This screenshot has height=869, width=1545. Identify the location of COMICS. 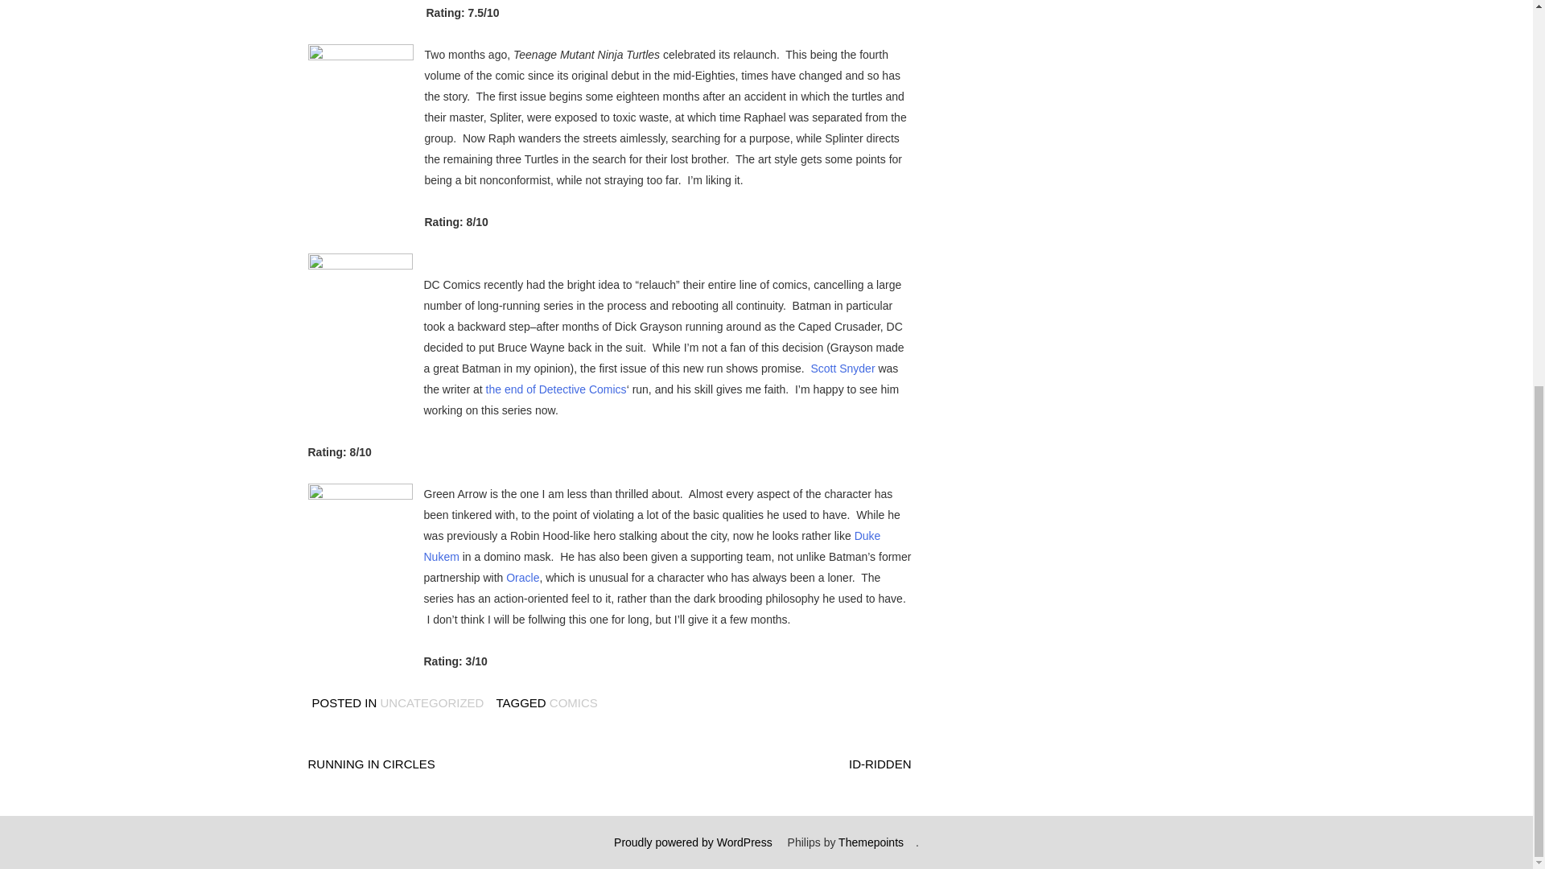
(574, 703).